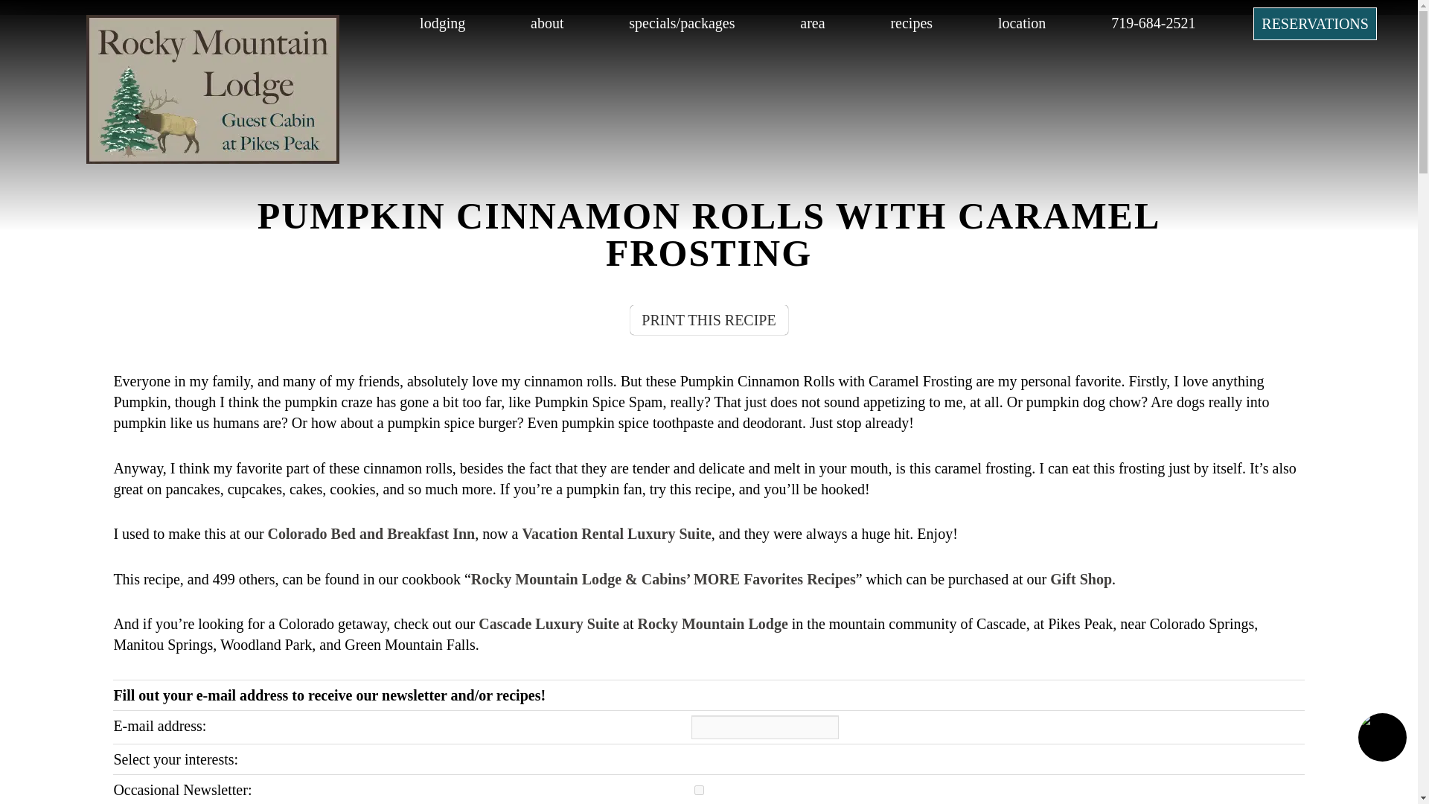  I want to click on location, so click(1021, 24).